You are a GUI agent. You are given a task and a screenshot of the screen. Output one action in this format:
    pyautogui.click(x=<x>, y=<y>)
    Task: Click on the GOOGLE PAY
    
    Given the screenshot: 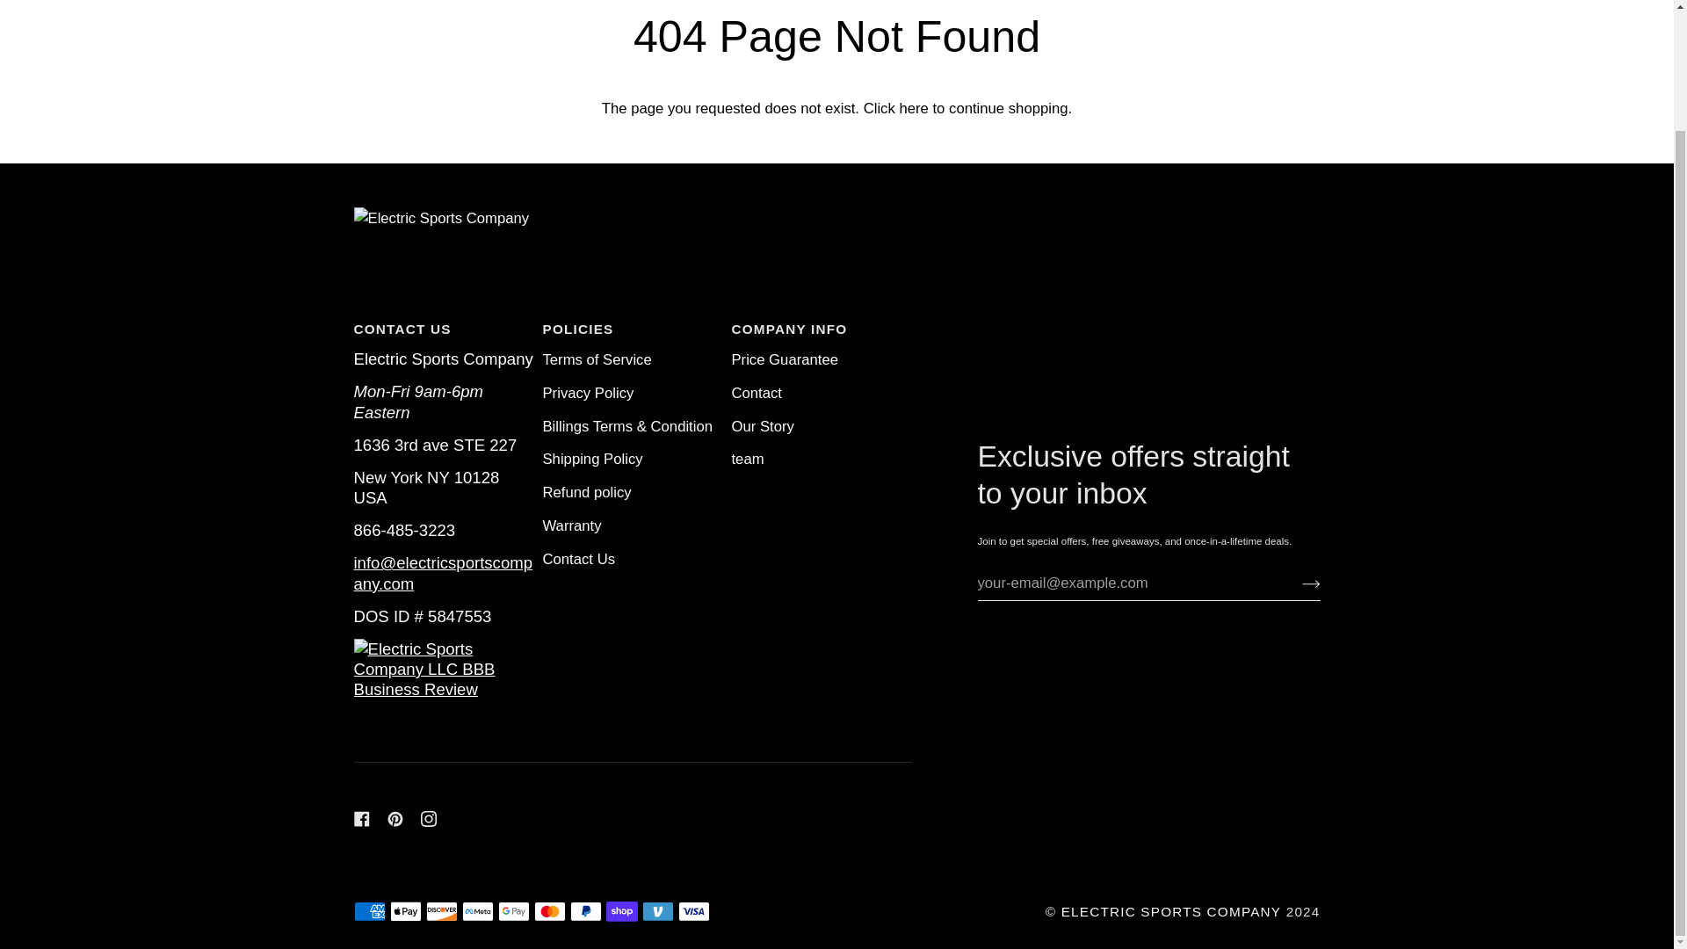 What is the action you would take?
    pyautogui.click(x=513, y=911)
    